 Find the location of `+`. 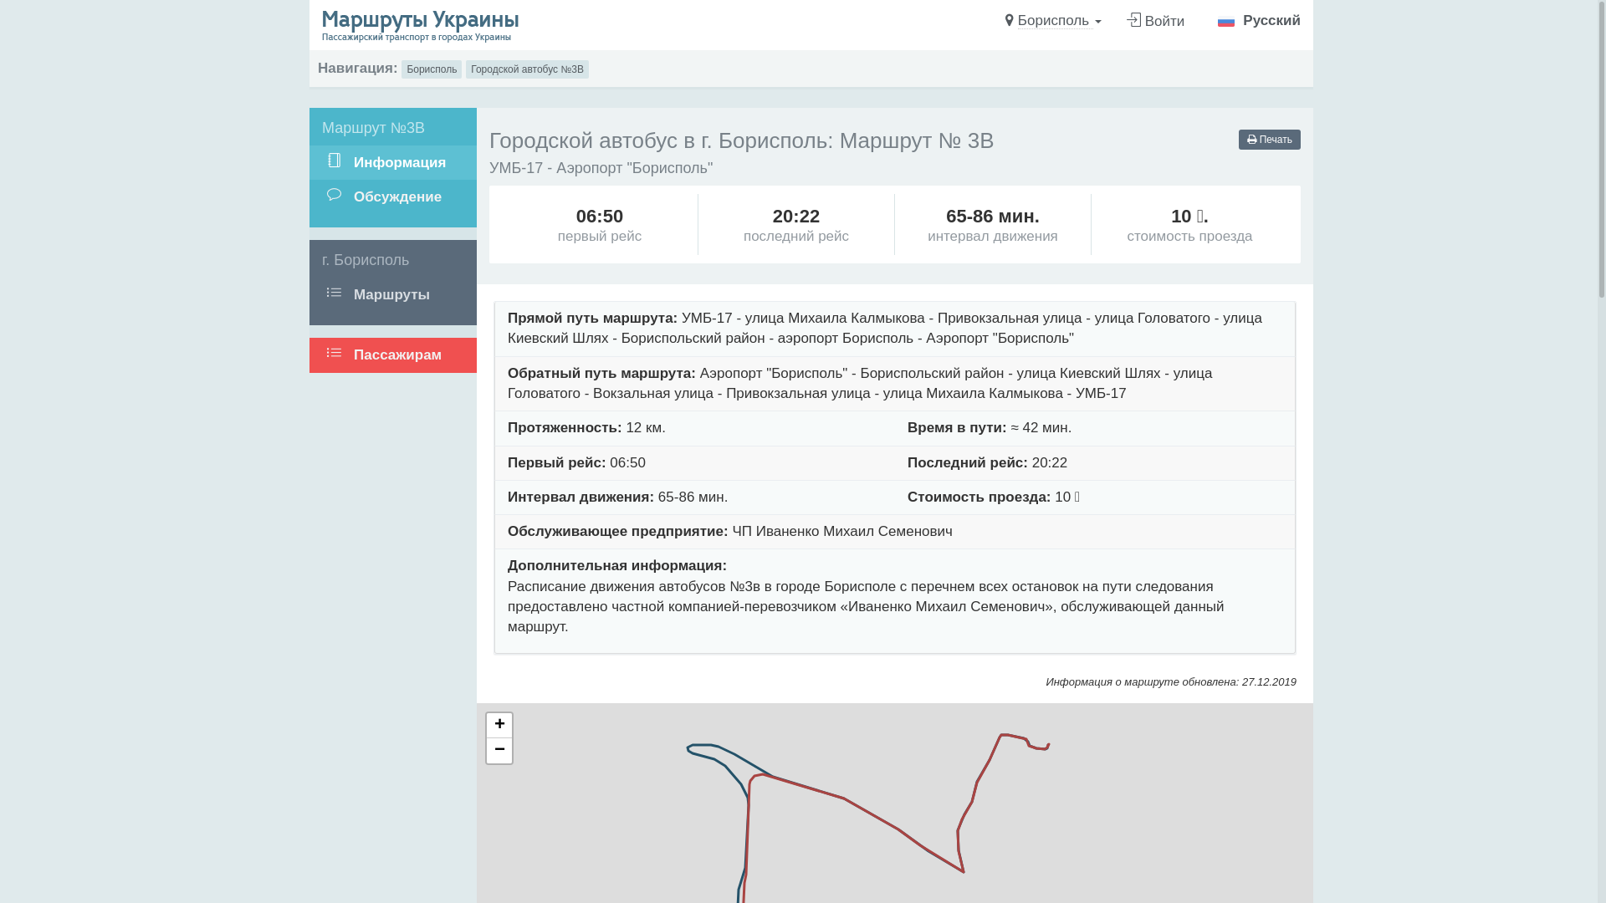

+ is located at coordinates (499, 726).